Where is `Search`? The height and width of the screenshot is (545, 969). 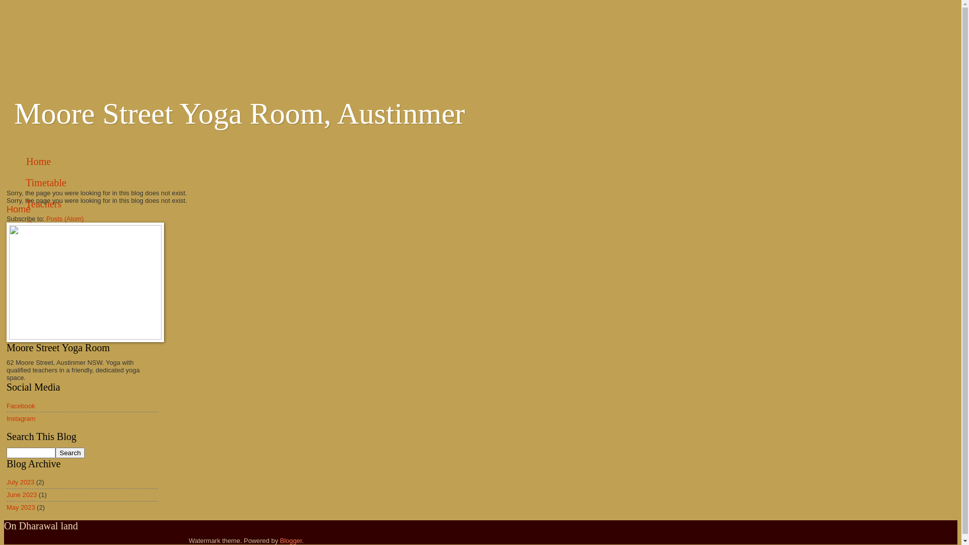 Search is located at coordinates (70, 453).